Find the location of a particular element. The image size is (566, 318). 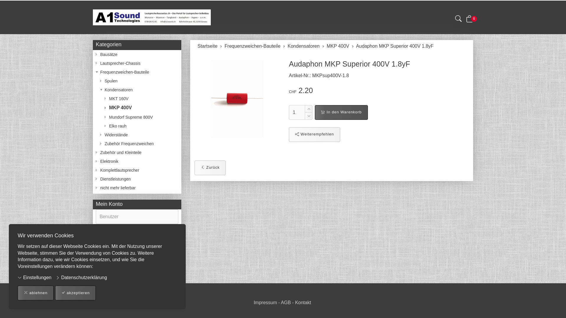

0 is located at coordinates (470, 20).